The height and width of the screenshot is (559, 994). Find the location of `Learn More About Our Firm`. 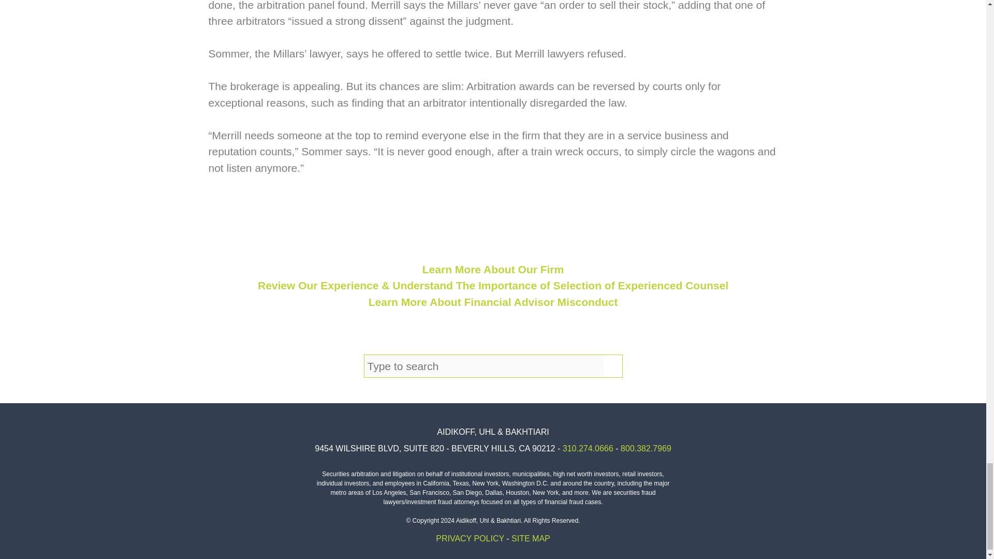

Learn More About Our Firm is located at coordinates (493, 269).